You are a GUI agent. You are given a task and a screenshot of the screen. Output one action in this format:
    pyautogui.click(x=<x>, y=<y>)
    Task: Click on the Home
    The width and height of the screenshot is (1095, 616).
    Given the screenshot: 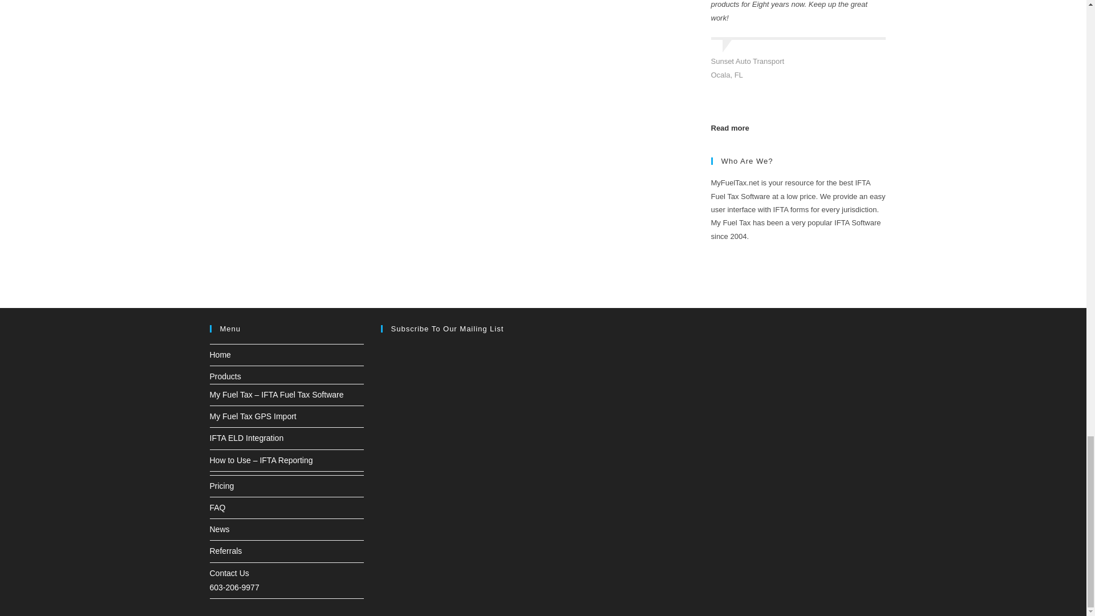 What is the action you would take?
    pyautogui.click(x=220, y=355)
    